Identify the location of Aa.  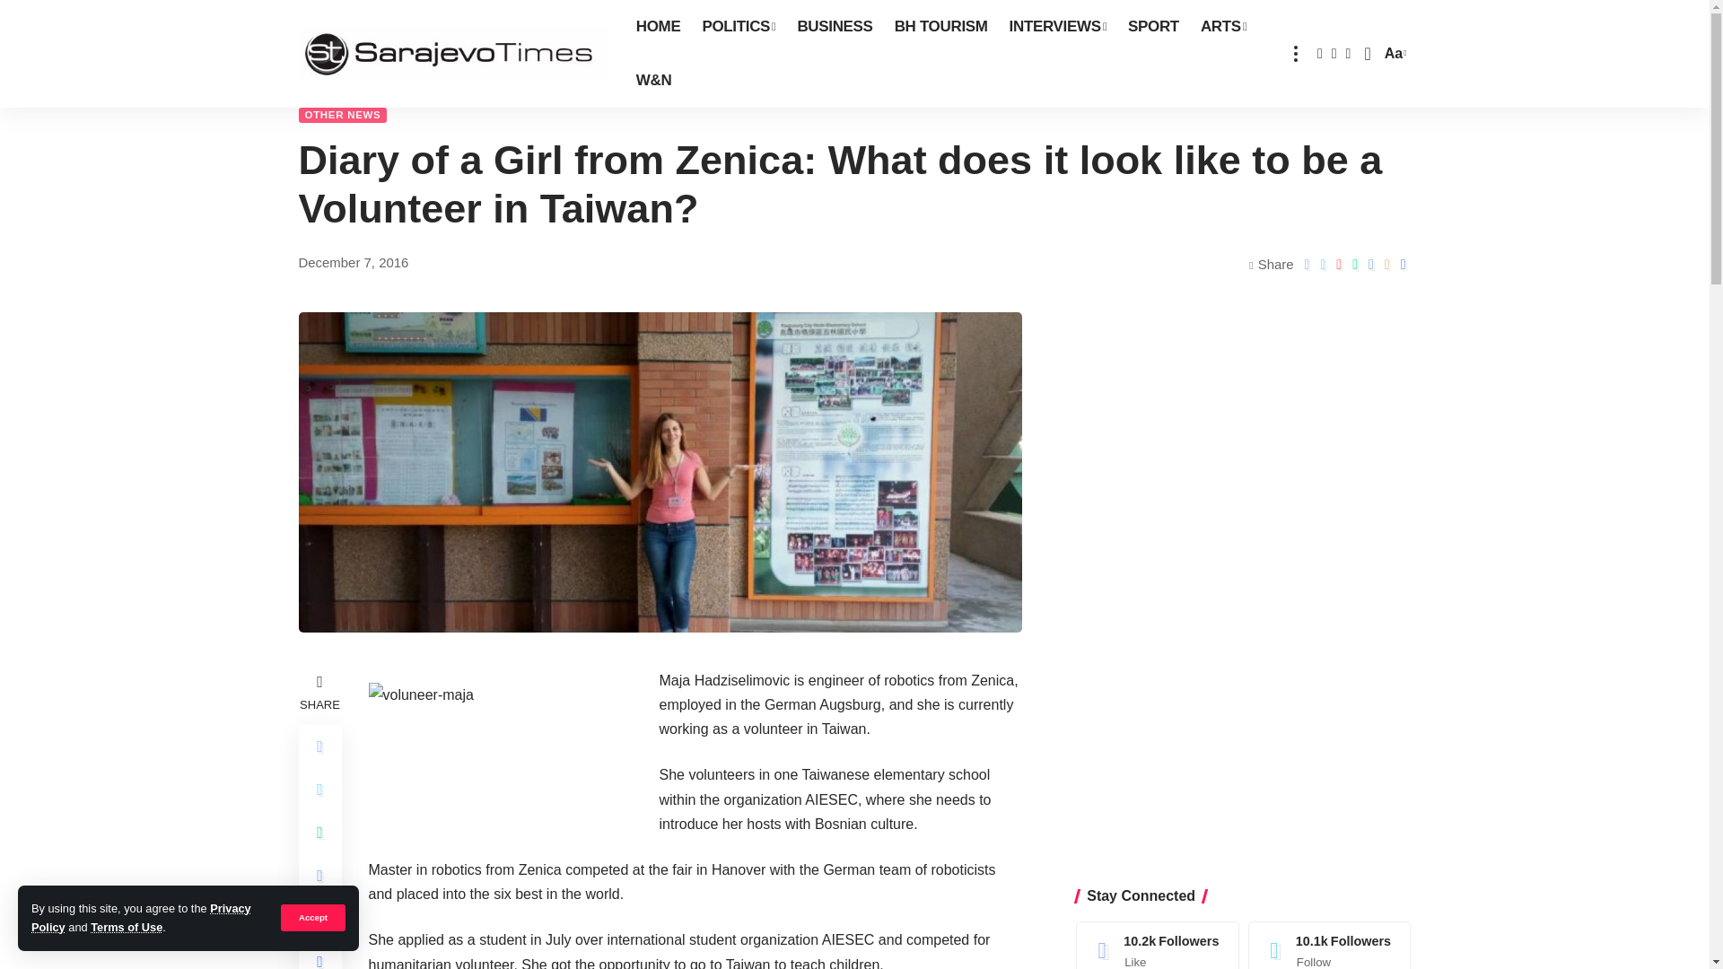
(1393, 54).